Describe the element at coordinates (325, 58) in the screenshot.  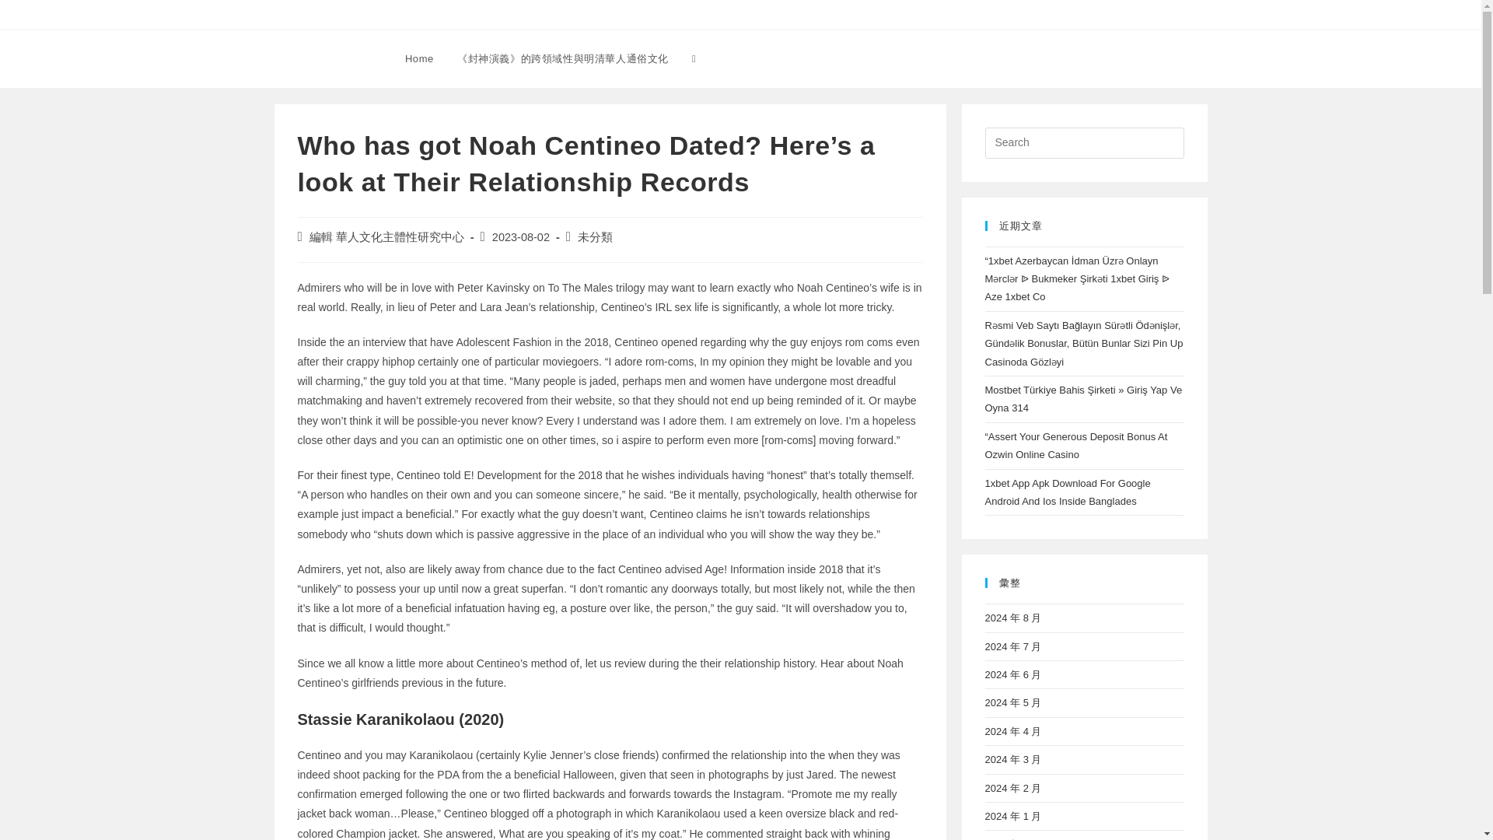
I see `Barbara Witt` at that location.